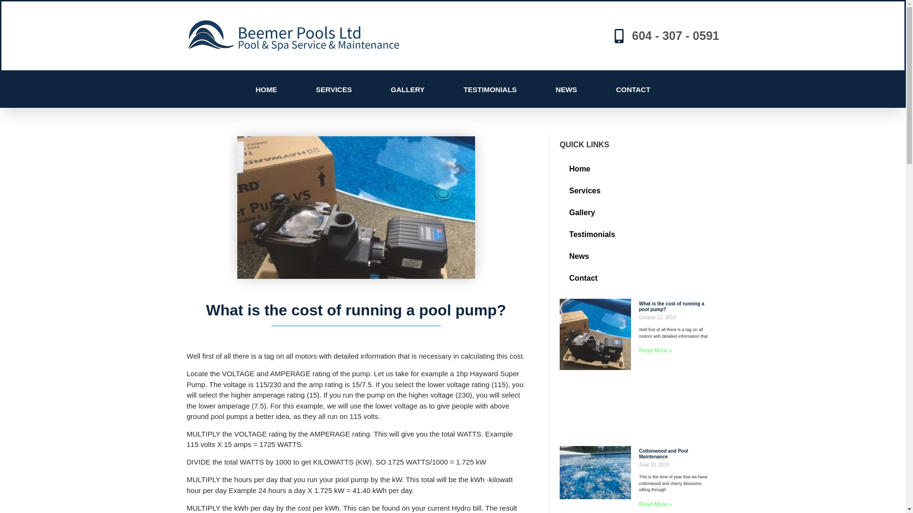 The width and height of the screenshot is (913, 513). What do you see at coordinates (490, 90) in the screenshot?
I see `TESTIMONIALS` at bounding box center [490, 90].